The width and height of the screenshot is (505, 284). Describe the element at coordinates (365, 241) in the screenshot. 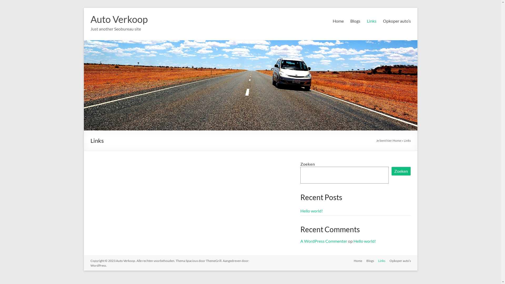

I see `Hello world!` at that location.